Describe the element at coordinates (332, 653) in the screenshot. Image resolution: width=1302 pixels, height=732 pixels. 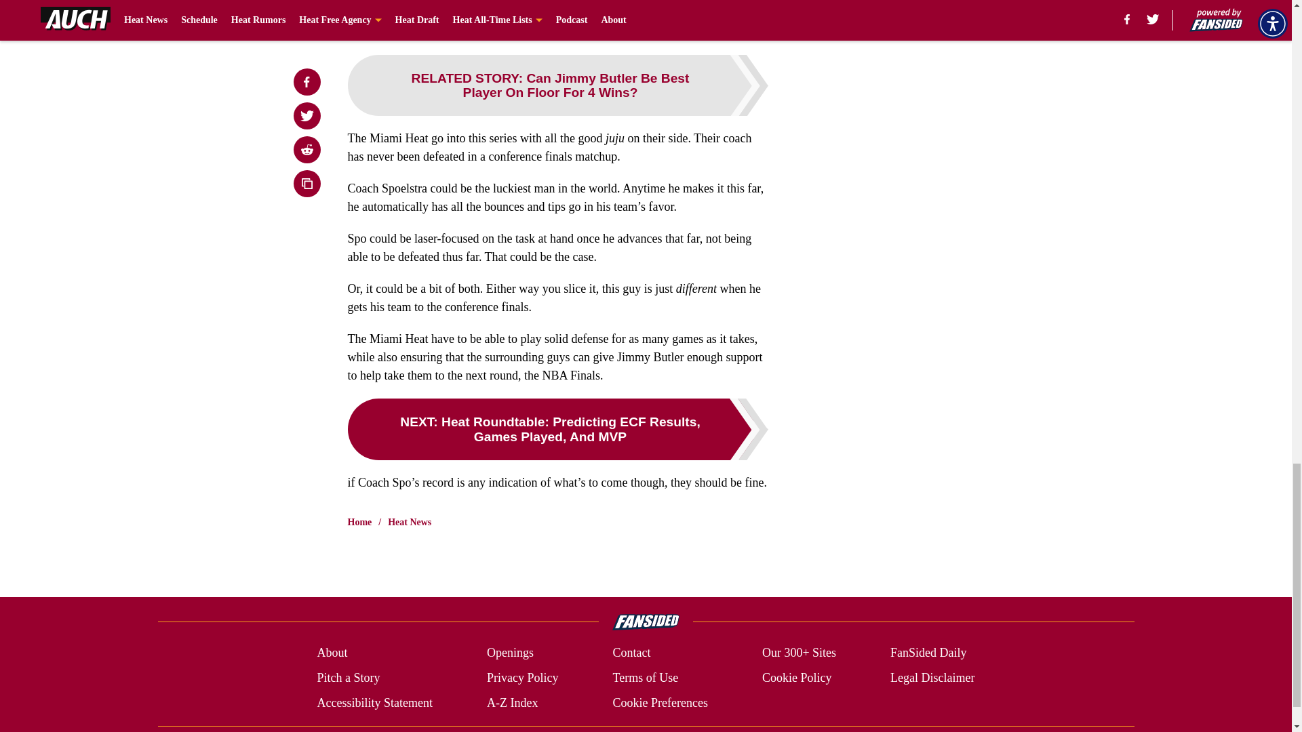
I see `About` at that location.